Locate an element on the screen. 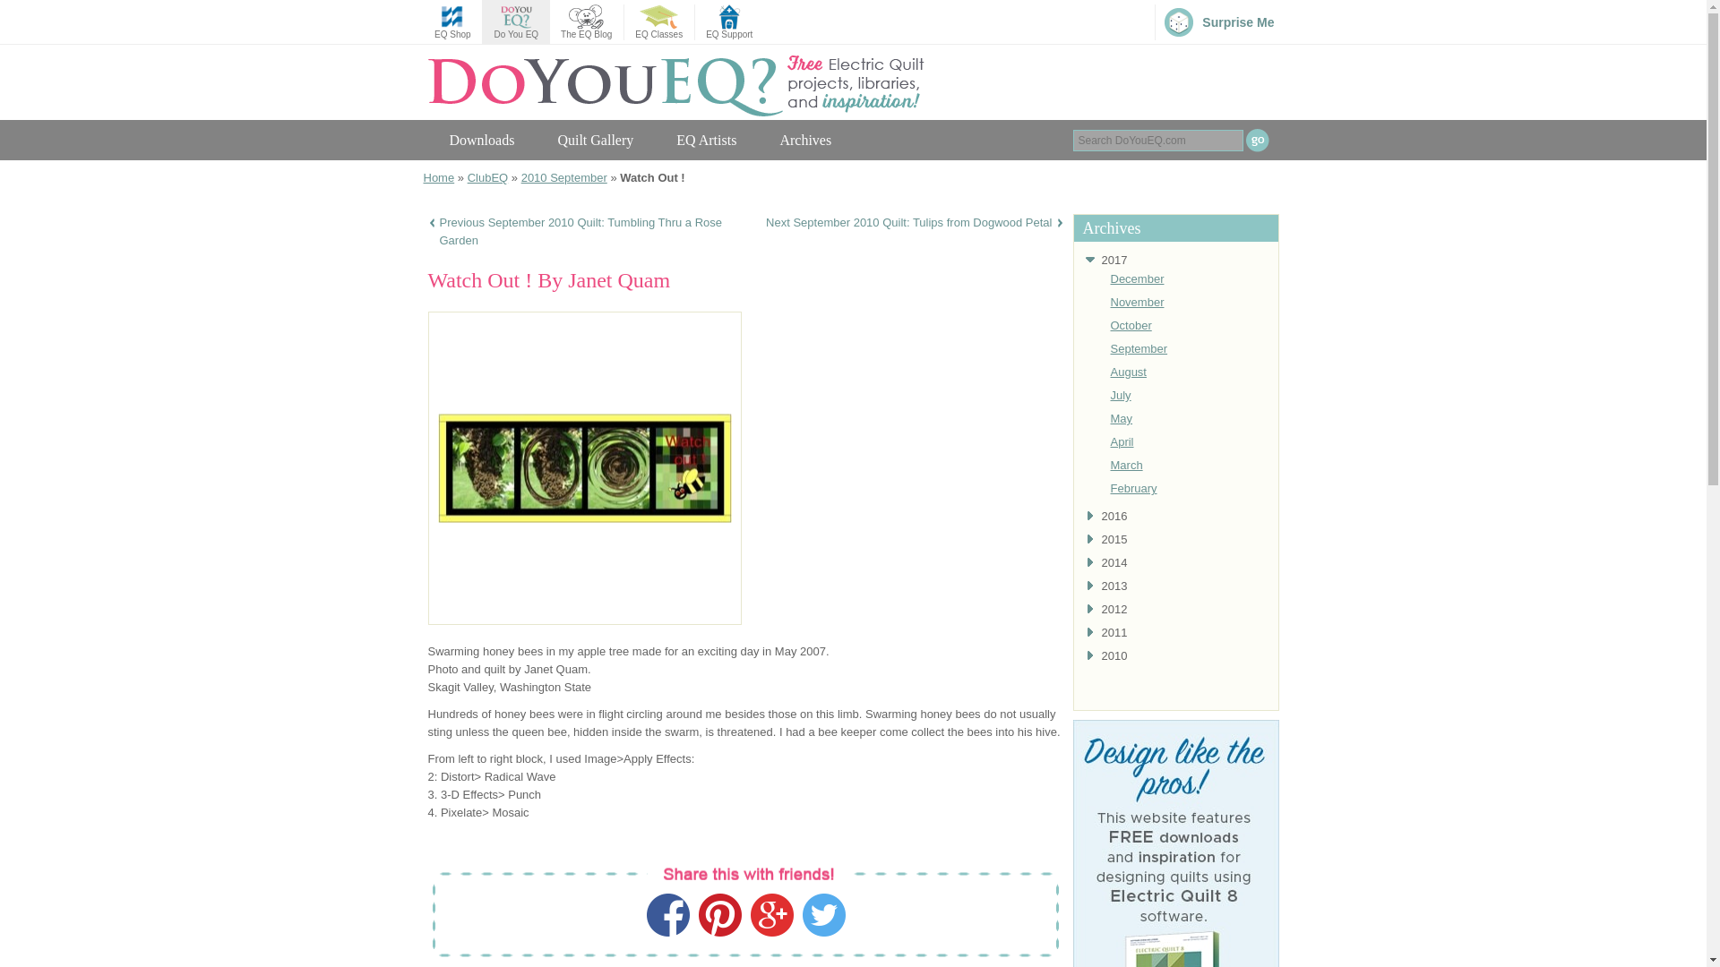  EQ Support is located at coordinates (729, 22).